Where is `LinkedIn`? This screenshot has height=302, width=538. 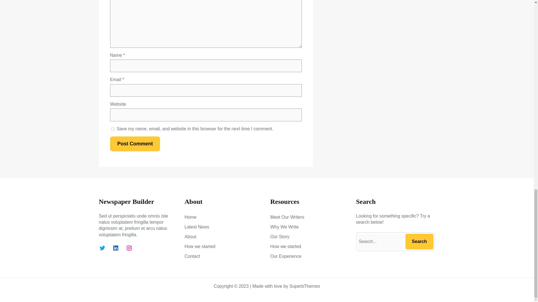
LinkedIn is located at coordinates (115, 248).